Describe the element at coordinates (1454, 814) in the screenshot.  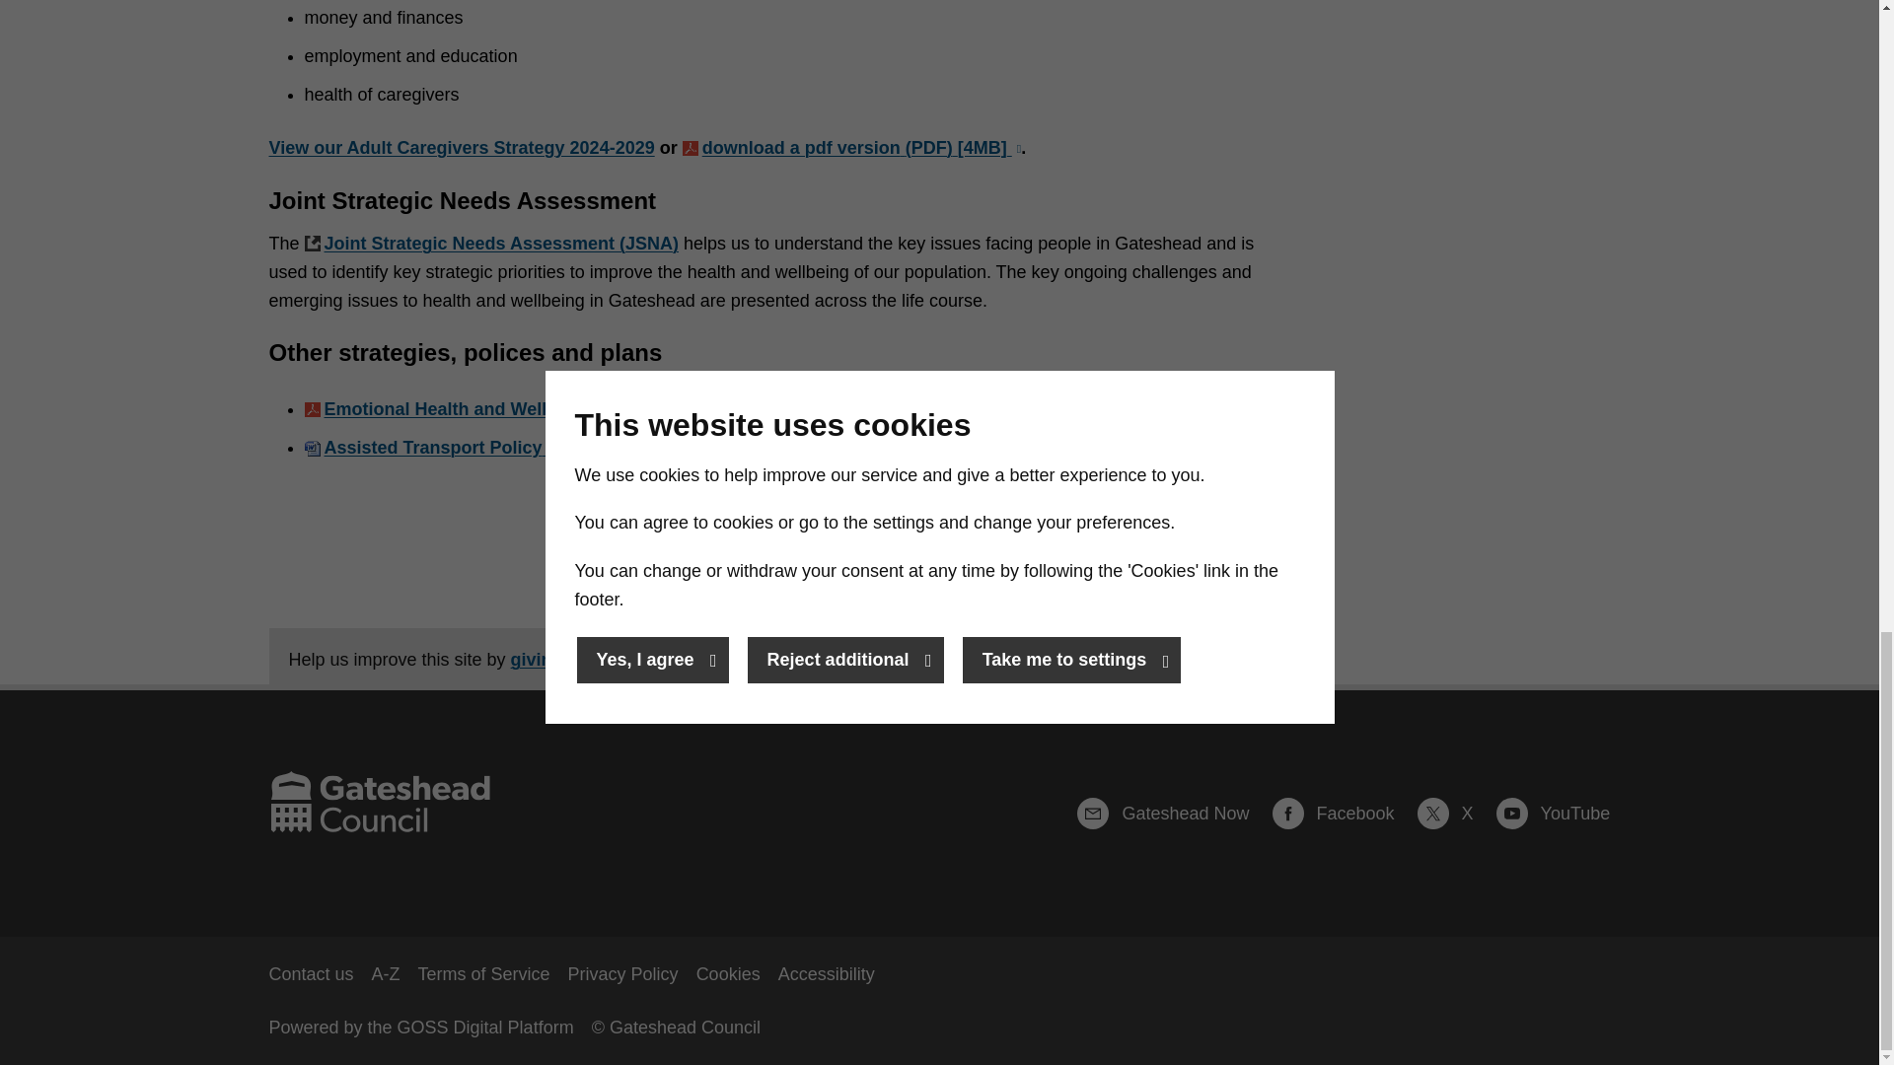
I see `X` at that location.